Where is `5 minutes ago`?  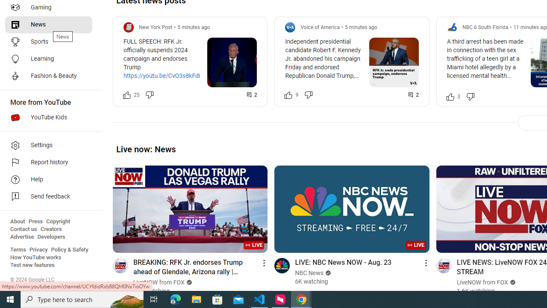
5 minutes ago is located at coordinates (361, 27).